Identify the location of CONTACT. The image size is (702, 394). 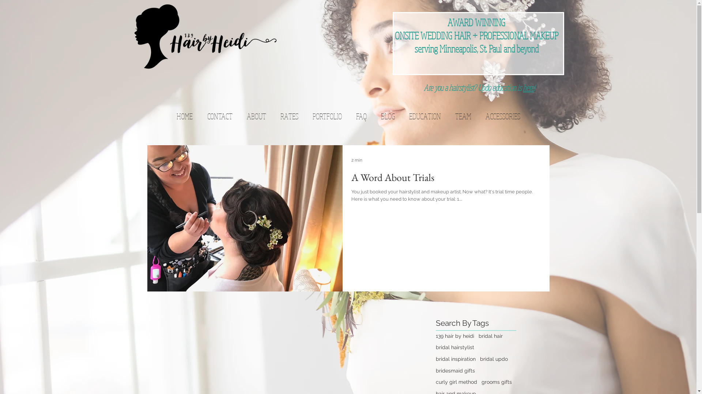
(220, 116).